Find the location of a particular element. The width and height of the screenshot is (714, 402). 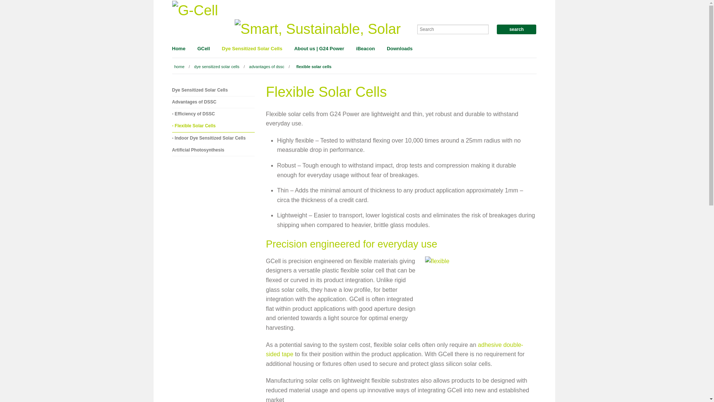

Dye Sensitized Solar Cells is located at coordinates (252, 49).